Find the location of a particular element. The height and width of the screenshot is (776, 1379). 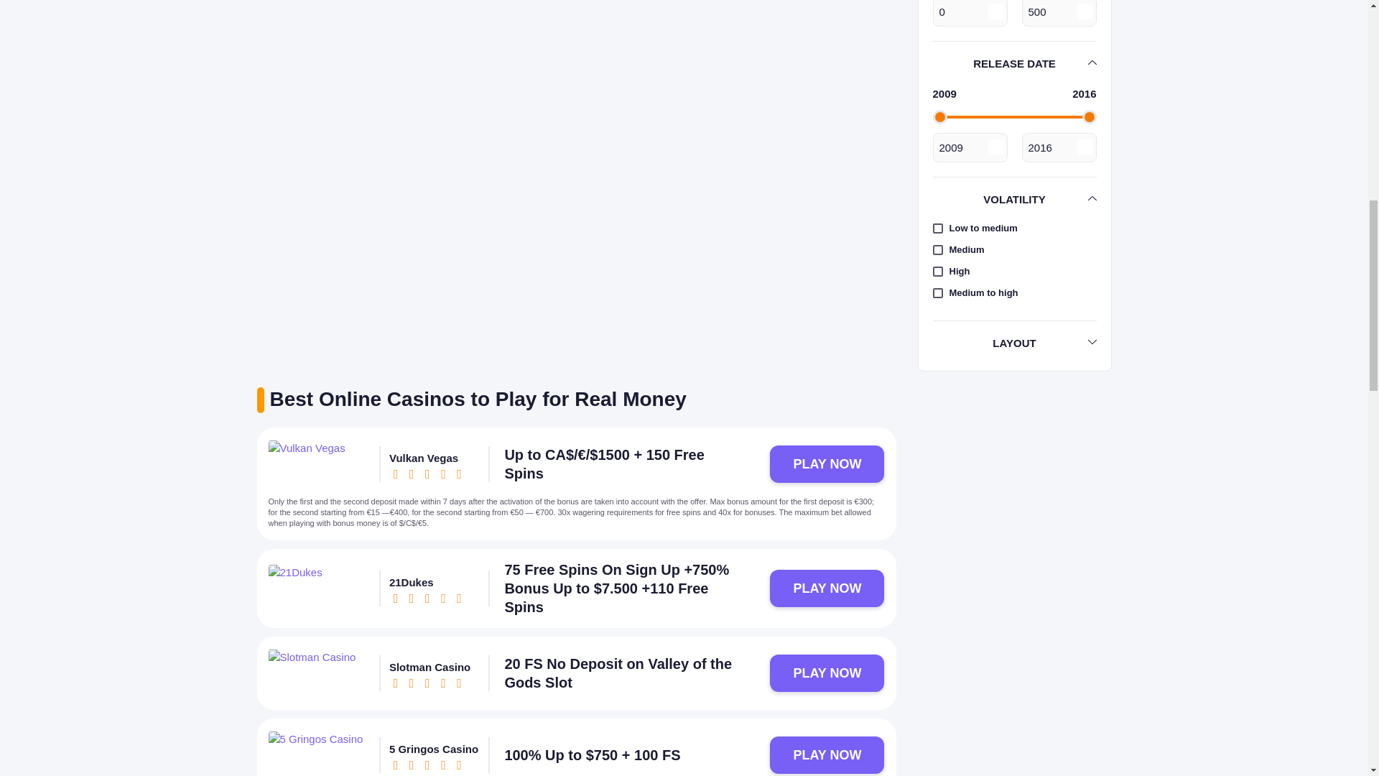

500 is located at coordinates (1059, 13).